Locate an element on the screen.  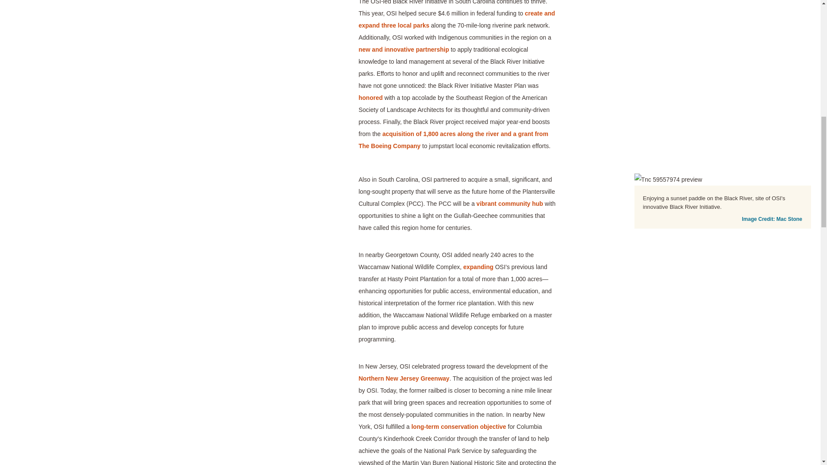
create and expand three local parks is located at coordinates (457, 19).